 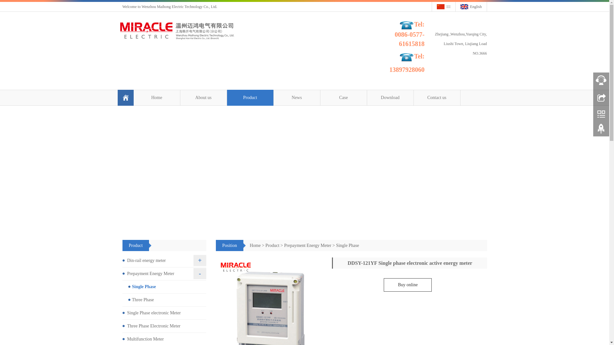 What do you see at coordinates (437, 98) in the screenshot?
I see `Contact us` at bounding box center [437, 98].